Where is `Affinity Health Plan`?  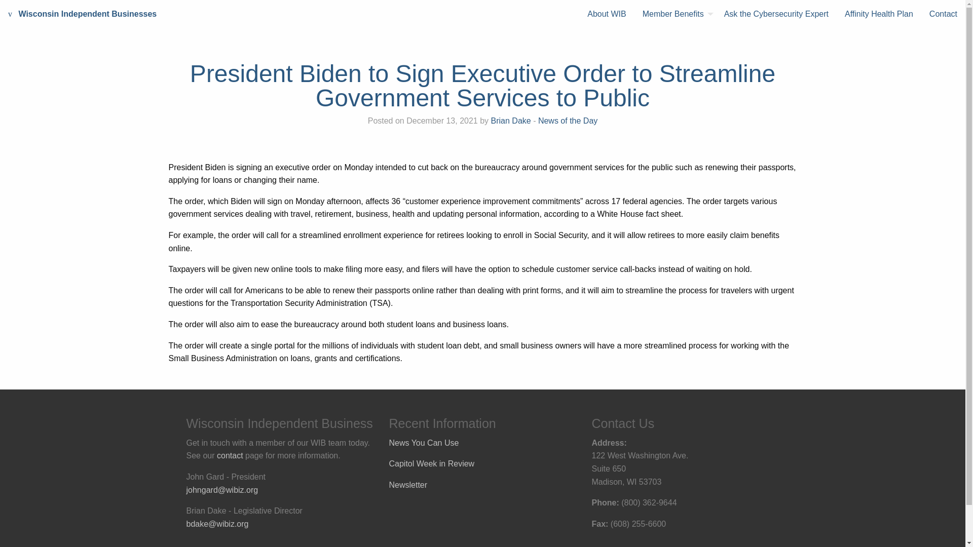
Affinity Health Plan is located at coordinates (879, 14).